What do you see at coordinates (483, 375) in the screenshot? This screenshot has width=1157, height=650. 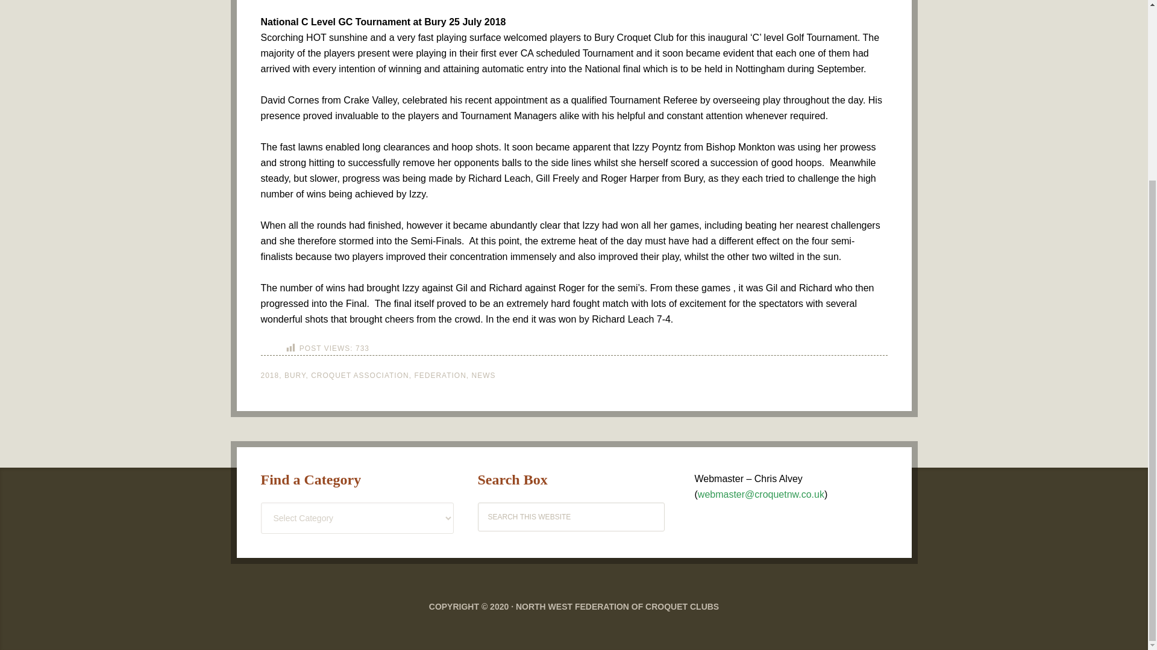 I see `NEWS` at bounding box center [483, 375].